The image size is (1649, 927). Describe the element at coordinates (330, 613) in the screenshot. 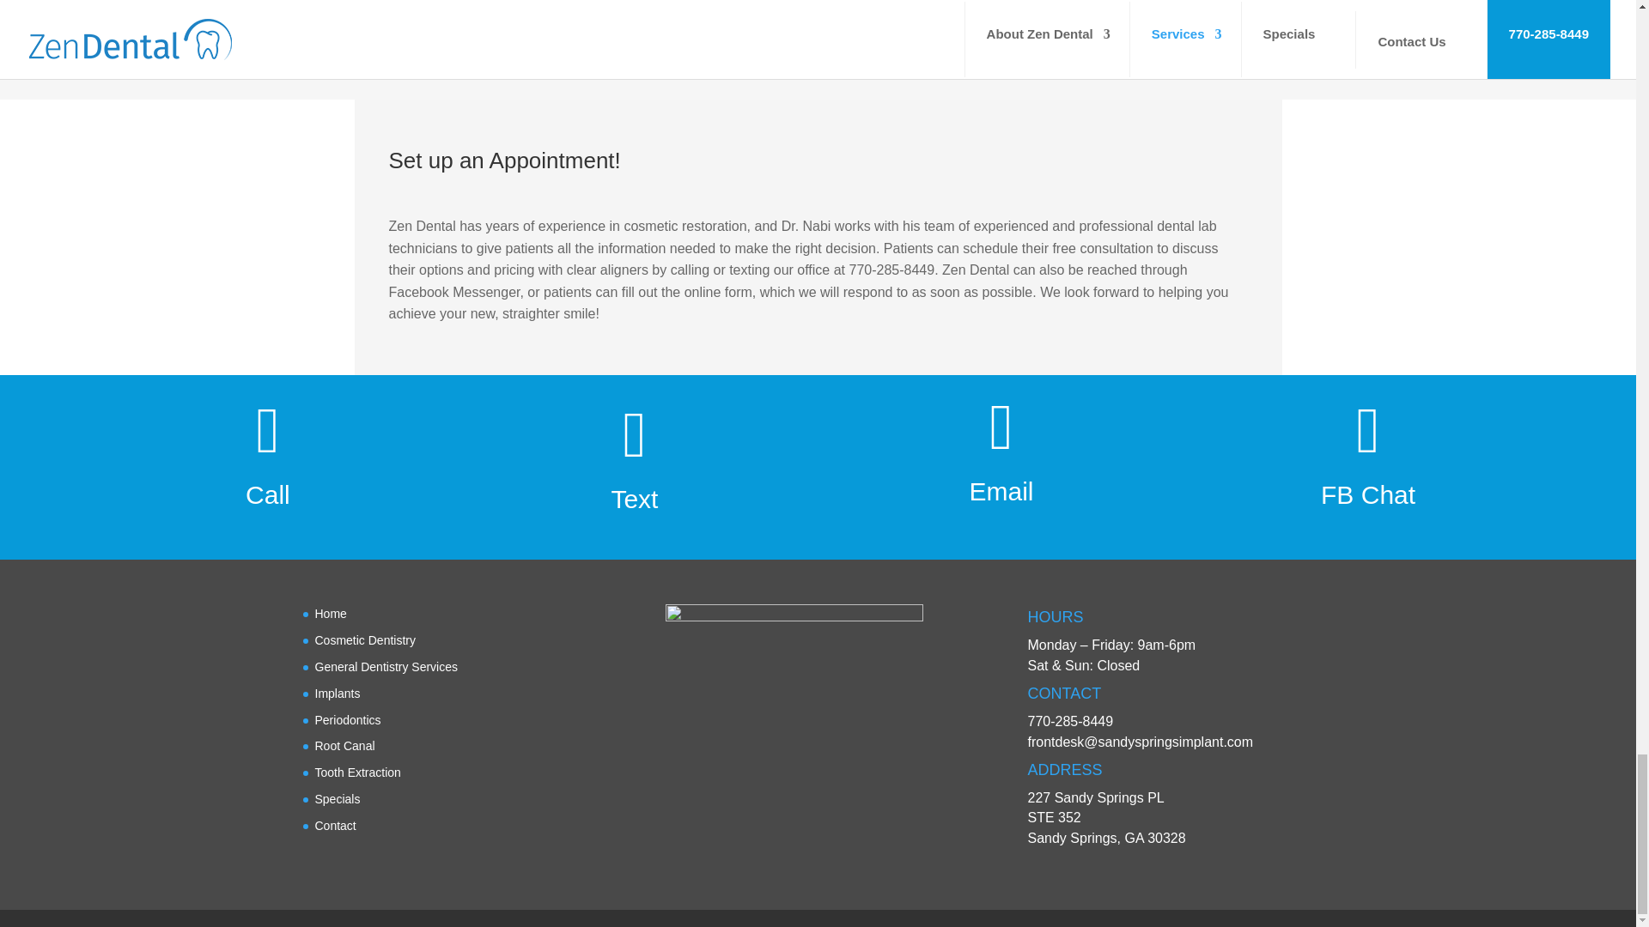

I see `Home` at that location.